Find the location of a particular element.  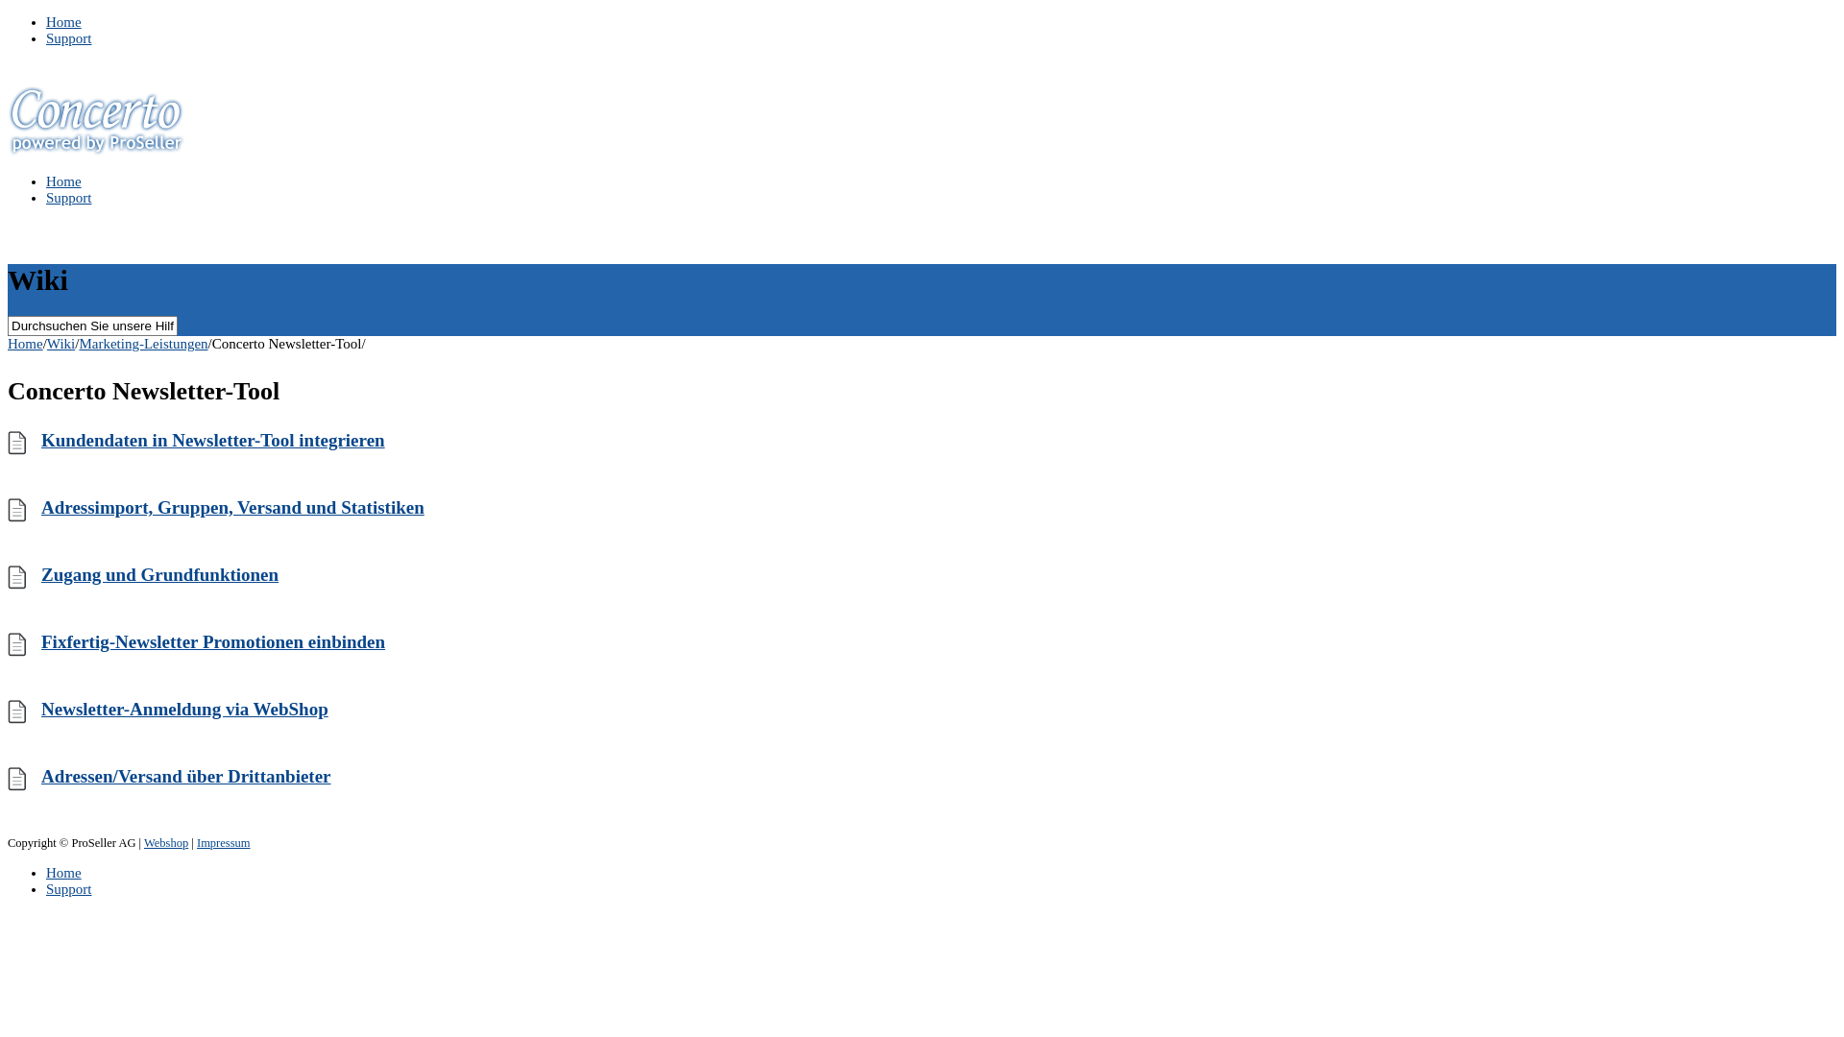

Home is located at coordinates (63, 22).